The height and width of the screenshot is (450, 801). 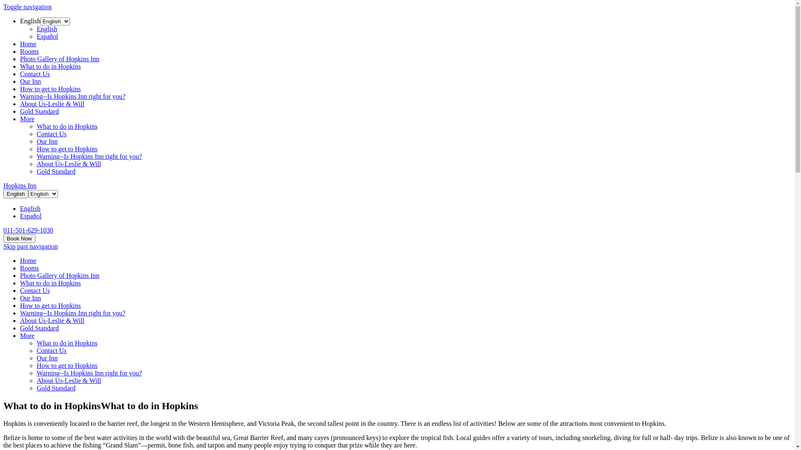 What do you see at coordinates (69, 164) in the screenshot?
I see `About Us-Leslie & Will` at bounding box center [69, 164].